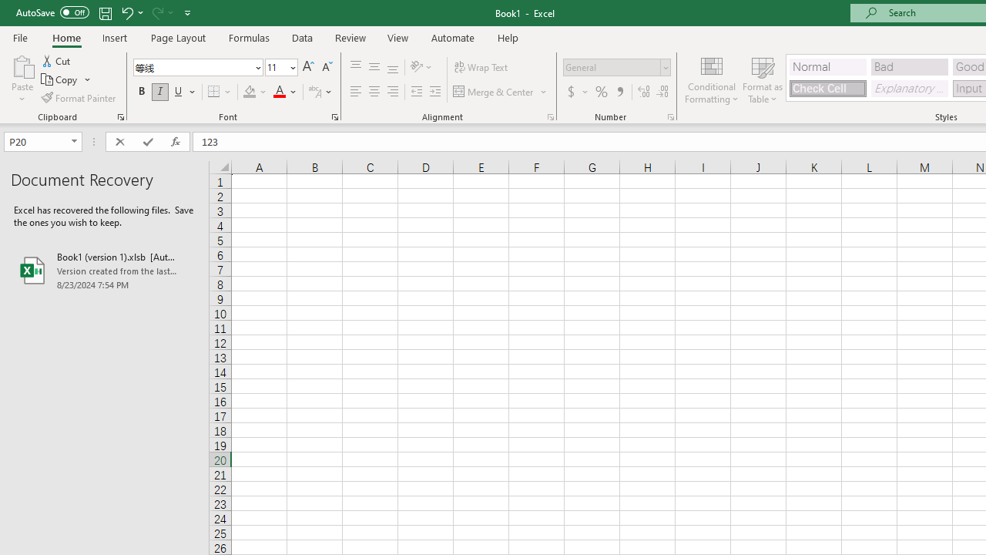  I want to click on Format Painter, so click(79, 97).